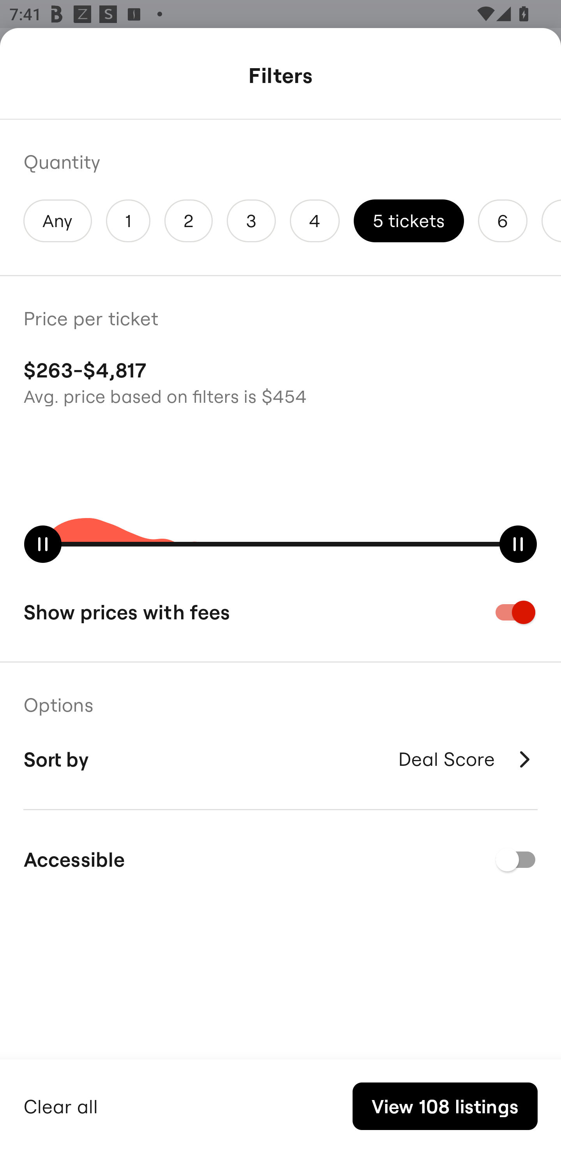 The height and width of the screenshot is (1153, 561). Describe the element at coordinates (128, 220) in the screenshot. I see `1` at that location.